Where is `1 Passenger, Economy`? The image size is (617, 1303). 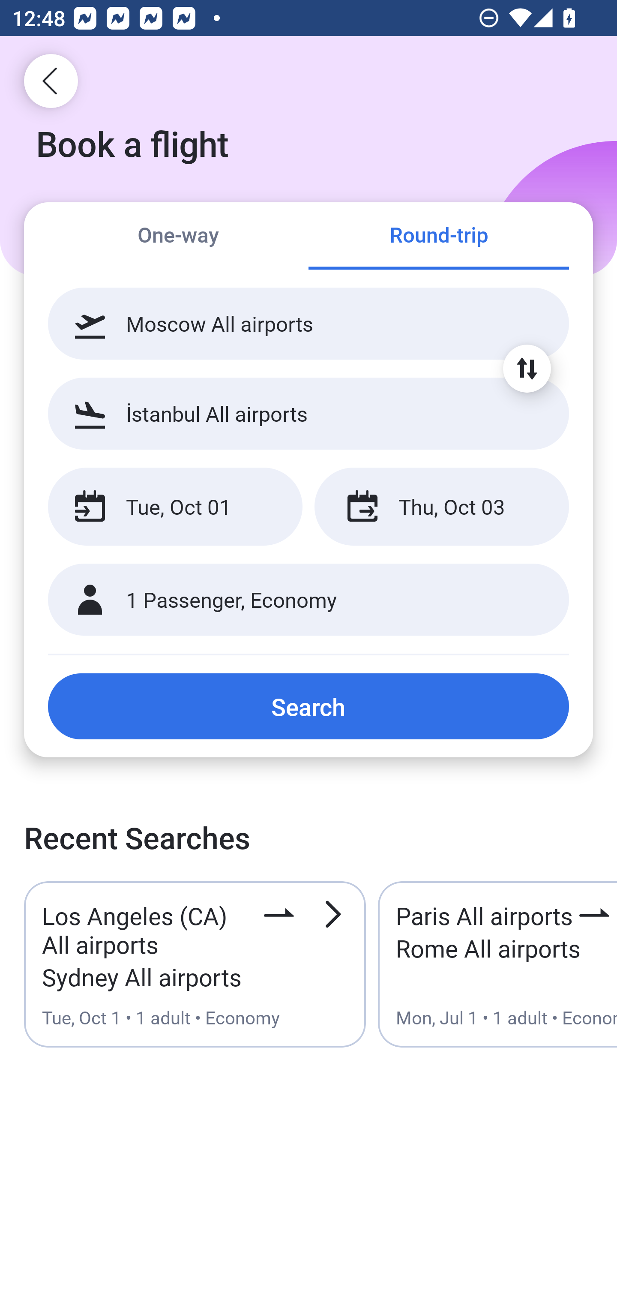
1 Passenger, Economy is located at coordinates (308, 600).